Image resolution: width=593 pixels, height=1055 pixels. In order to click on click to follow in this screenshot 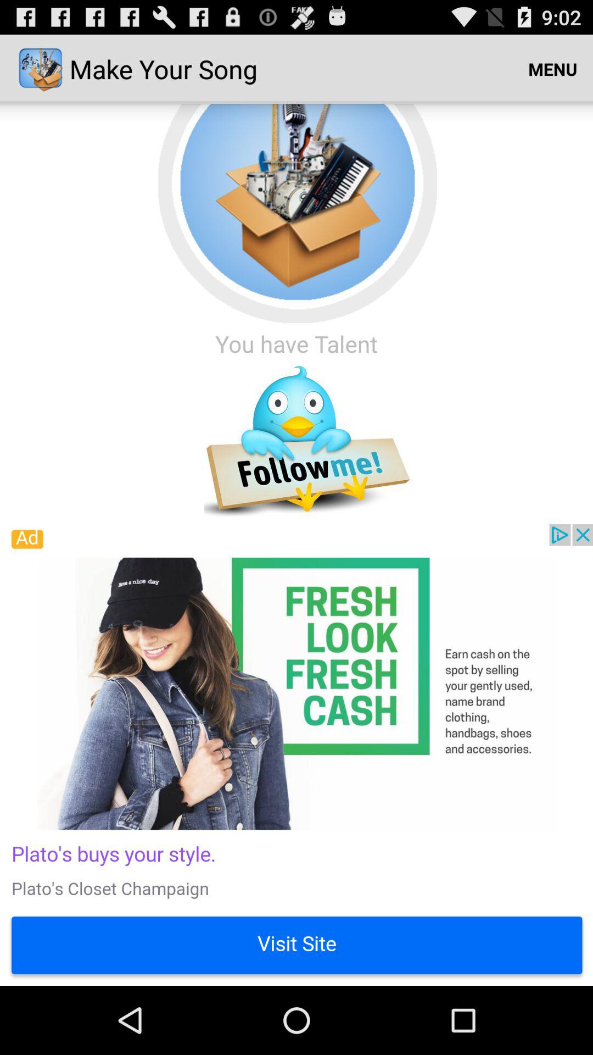, I will do `click(296, 442)`.